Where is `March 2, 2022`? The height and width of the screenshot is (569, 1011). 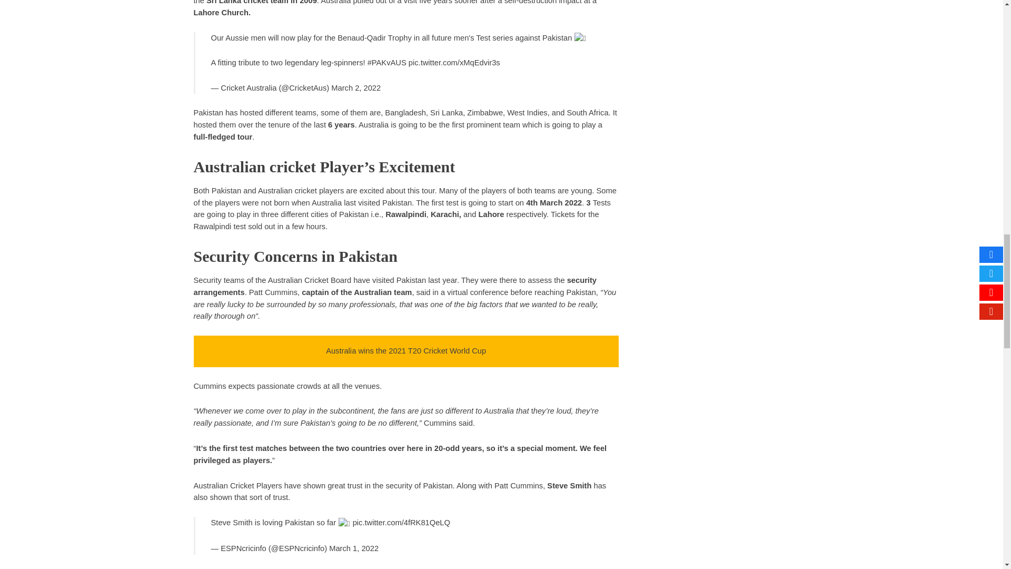
March 2, 2022 is located at coordinates (356, 87).